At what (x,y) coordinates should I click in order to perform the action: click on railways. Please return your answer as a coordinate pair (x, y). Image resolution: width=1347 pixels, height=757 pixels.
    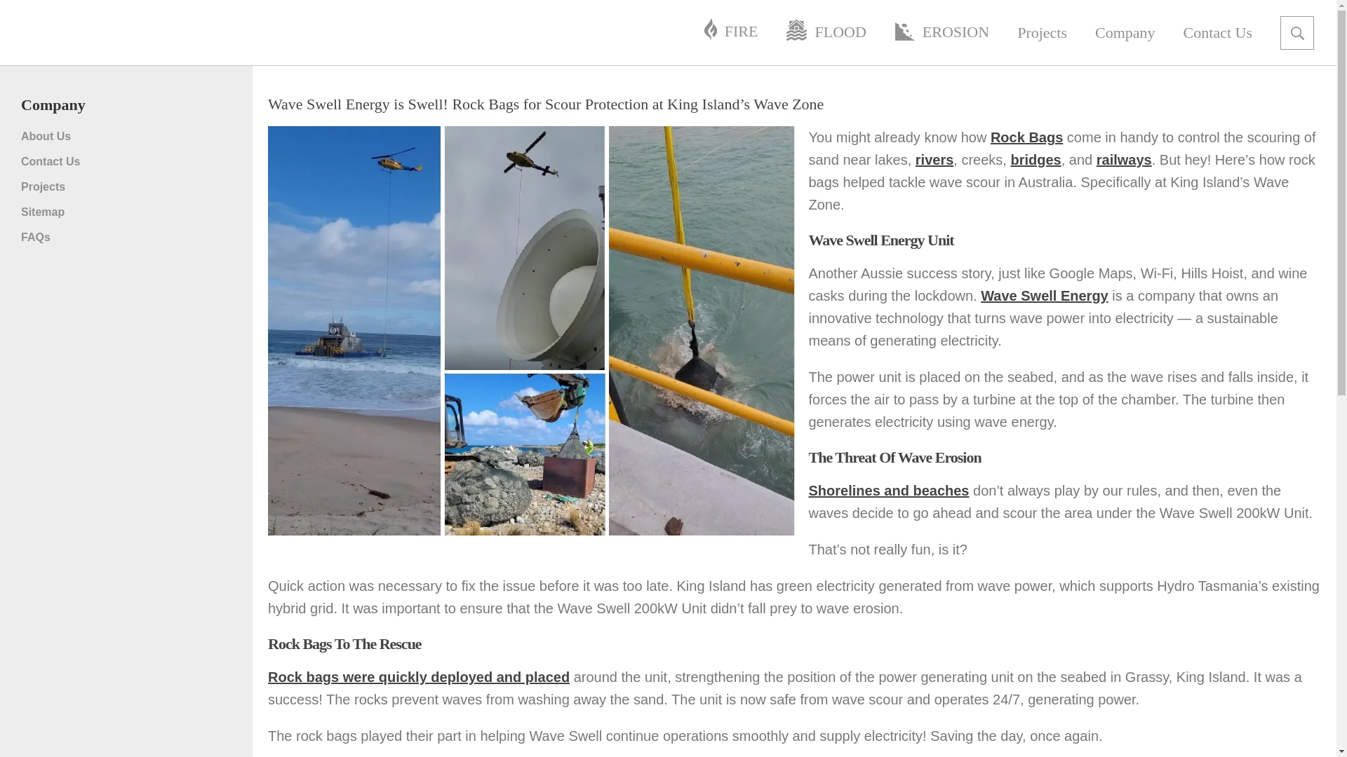
    Looking at the image, I should click on (1124, 160).